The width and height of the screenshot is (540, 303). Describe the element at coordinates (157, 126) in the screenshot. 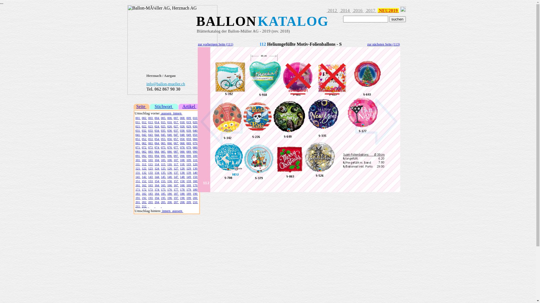

I see `024 ` at that location.